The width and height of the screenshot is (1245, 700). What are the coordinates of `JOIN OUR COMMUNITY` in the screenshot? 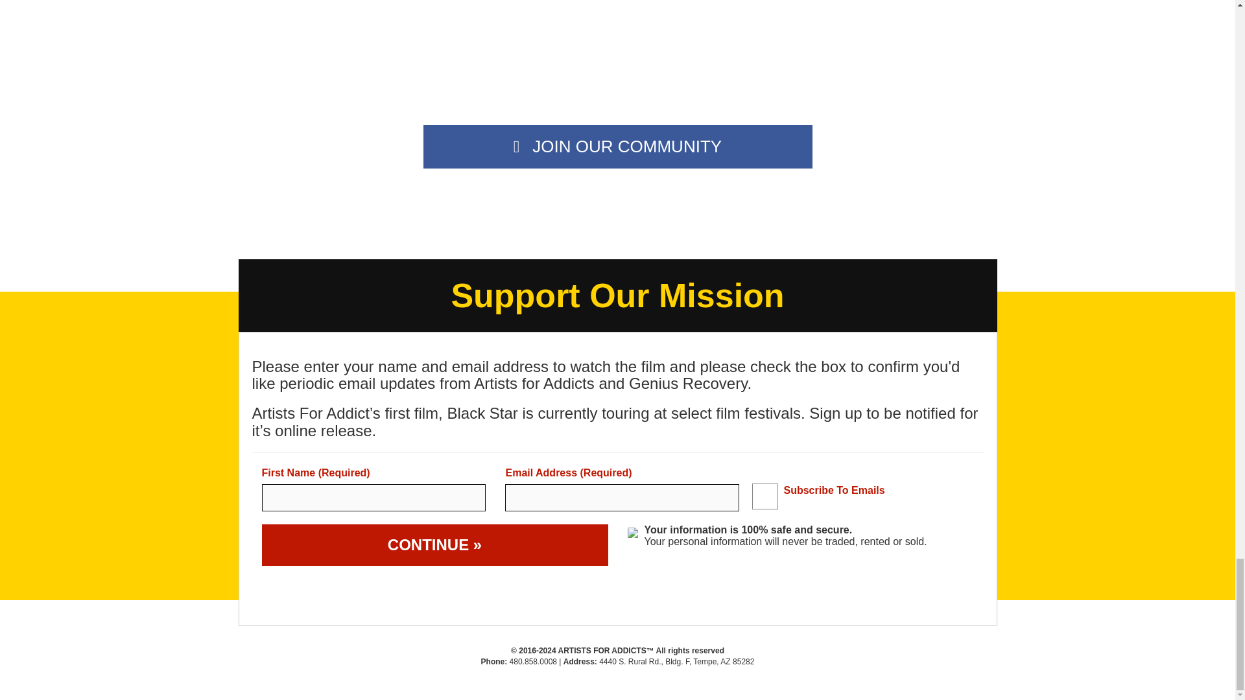 It's located at (617, 146).